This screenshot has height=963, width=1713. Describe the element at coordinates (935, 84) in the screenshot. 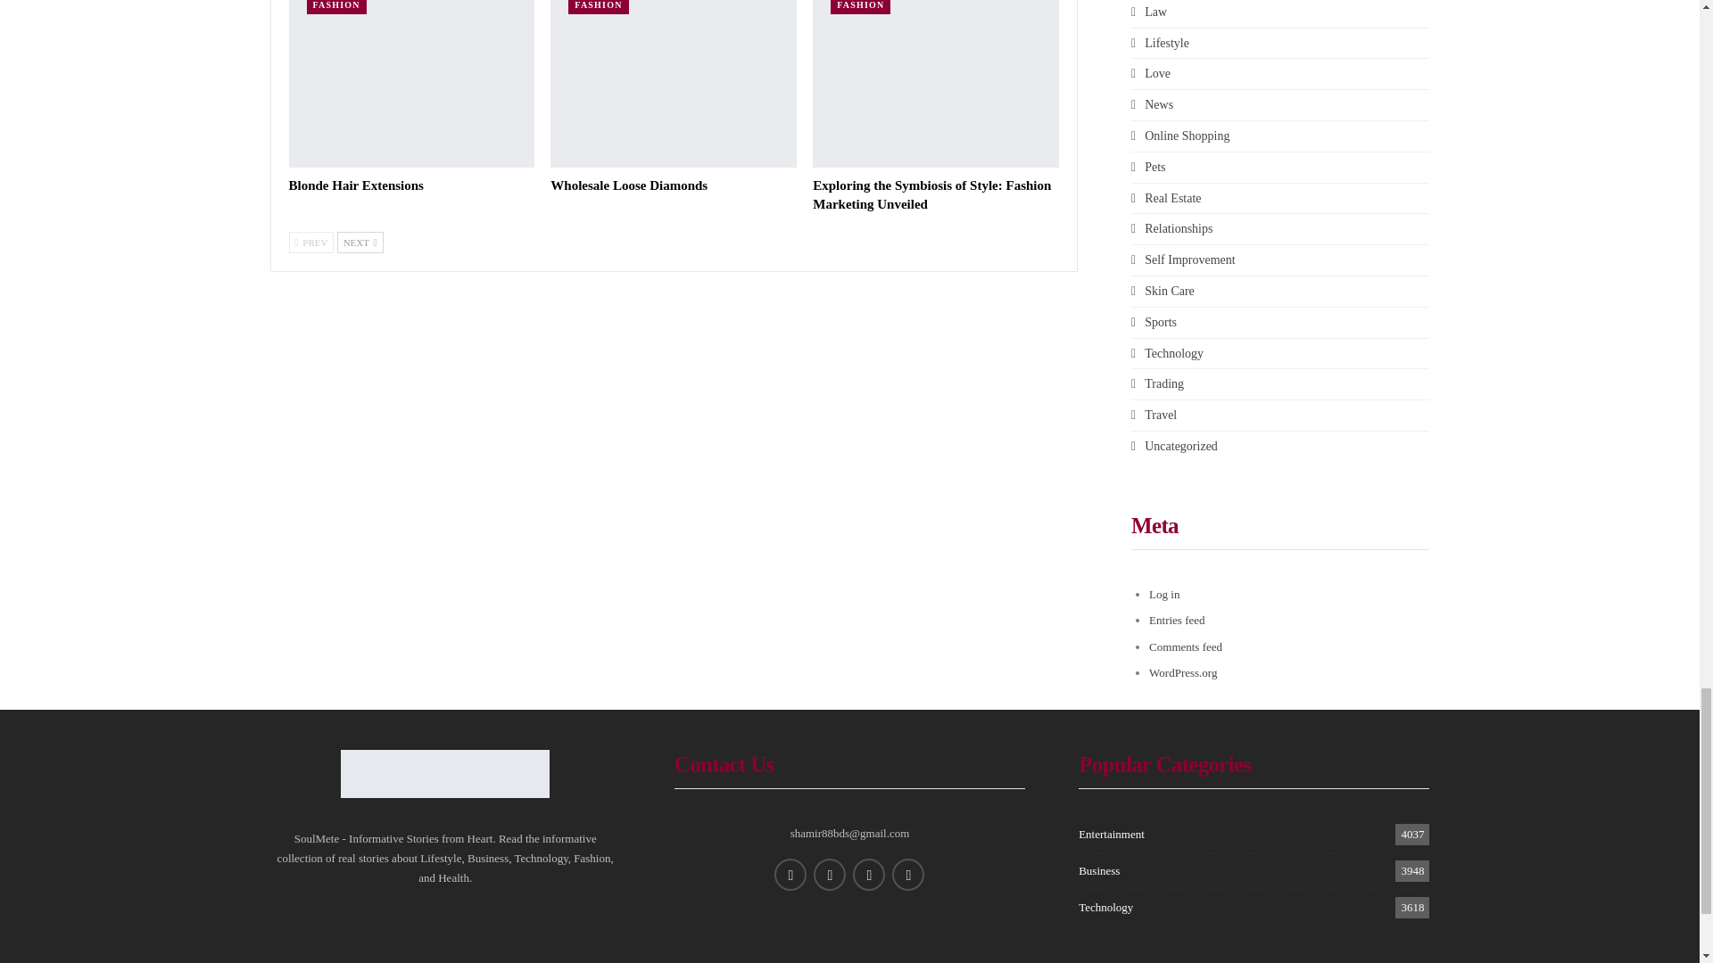

I see `Exploring the Symbiosis of Style: Fashion Marketing Unveiled` at that location.